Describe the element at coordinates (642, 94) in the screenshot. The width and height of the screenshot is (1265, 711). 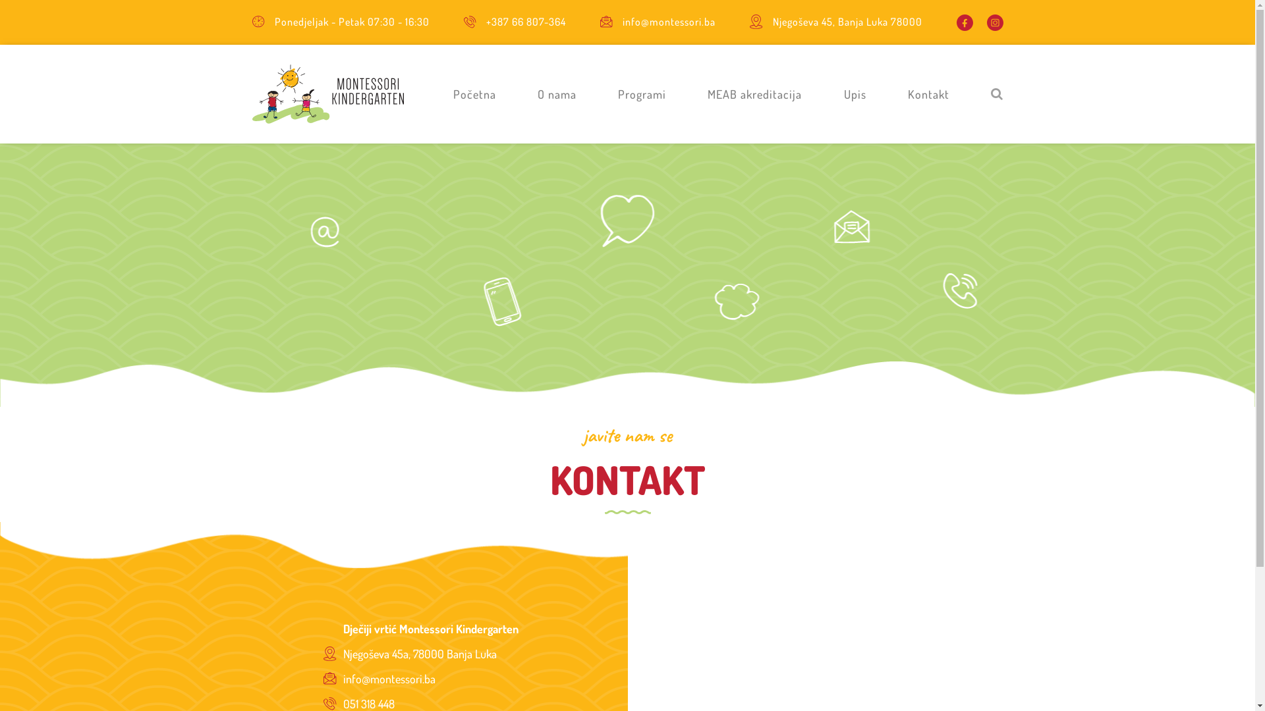
I see `Programi` at that location.